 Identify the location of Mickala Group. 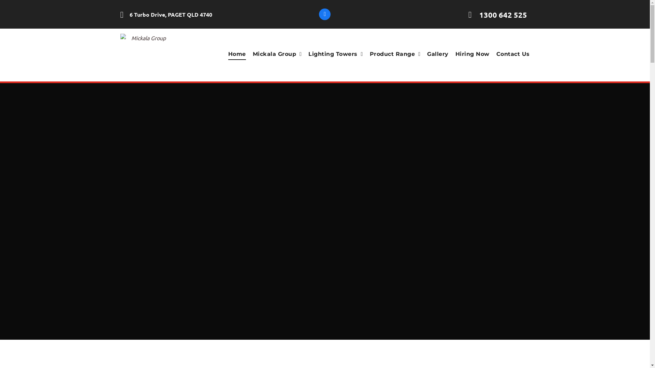
(274, 54).